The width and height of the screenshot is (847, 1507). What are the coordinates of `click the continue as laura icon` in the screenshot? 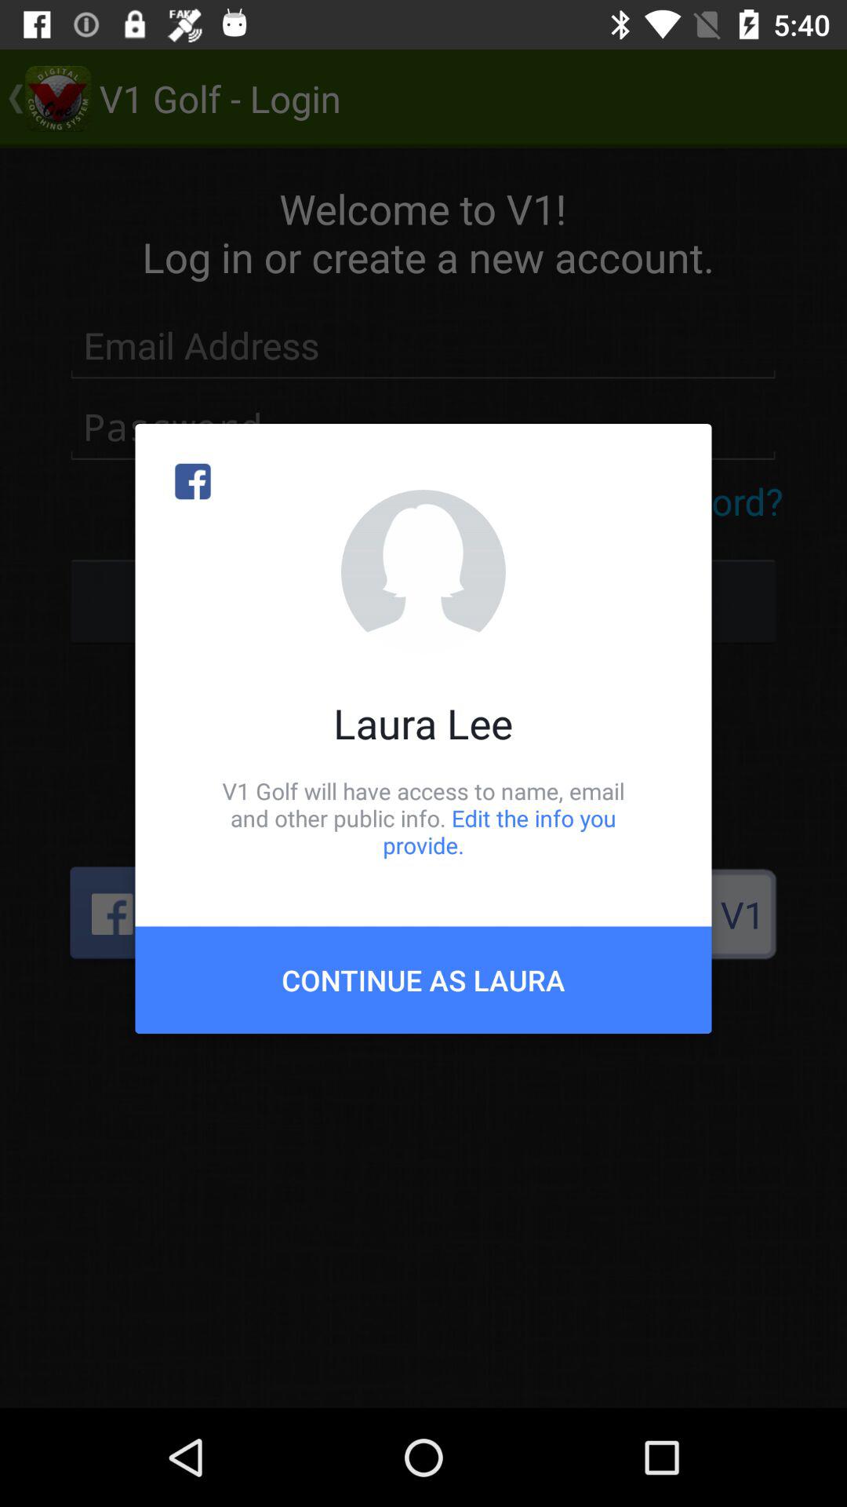 It's located at (423, 980).